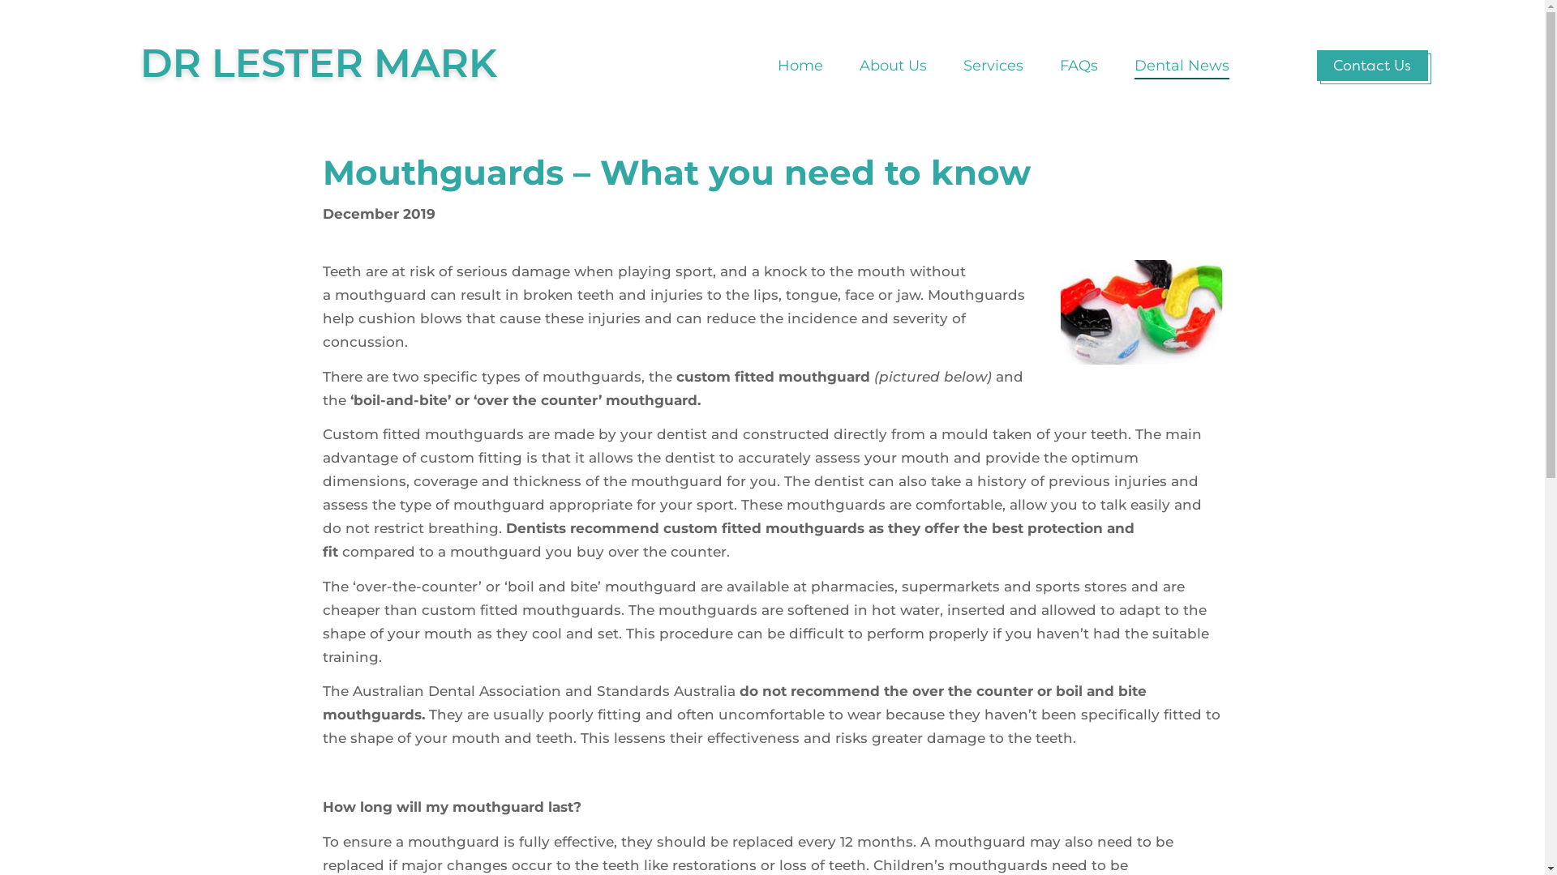 The width and height of the screenshot is (1557, 875). Describe the element at coordinates (894, 66) in the screenshot. I see `About Us` at that location.